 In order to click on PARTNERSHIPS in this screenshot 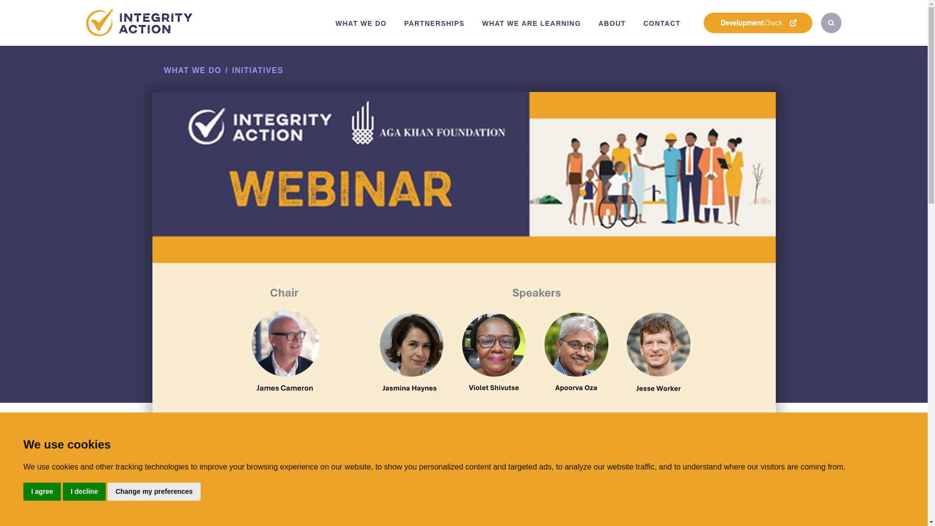, I will do `click(434, 23)`.